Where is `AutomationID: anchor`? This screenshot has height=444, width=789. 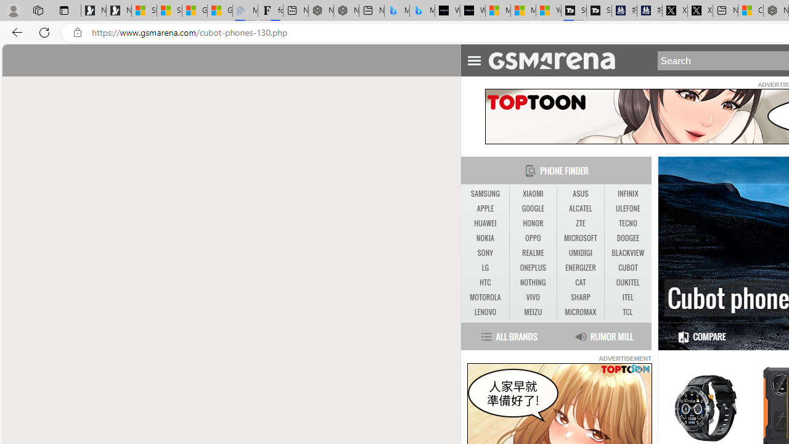
AutomationID: anchor is located at coordinates (557, 60).